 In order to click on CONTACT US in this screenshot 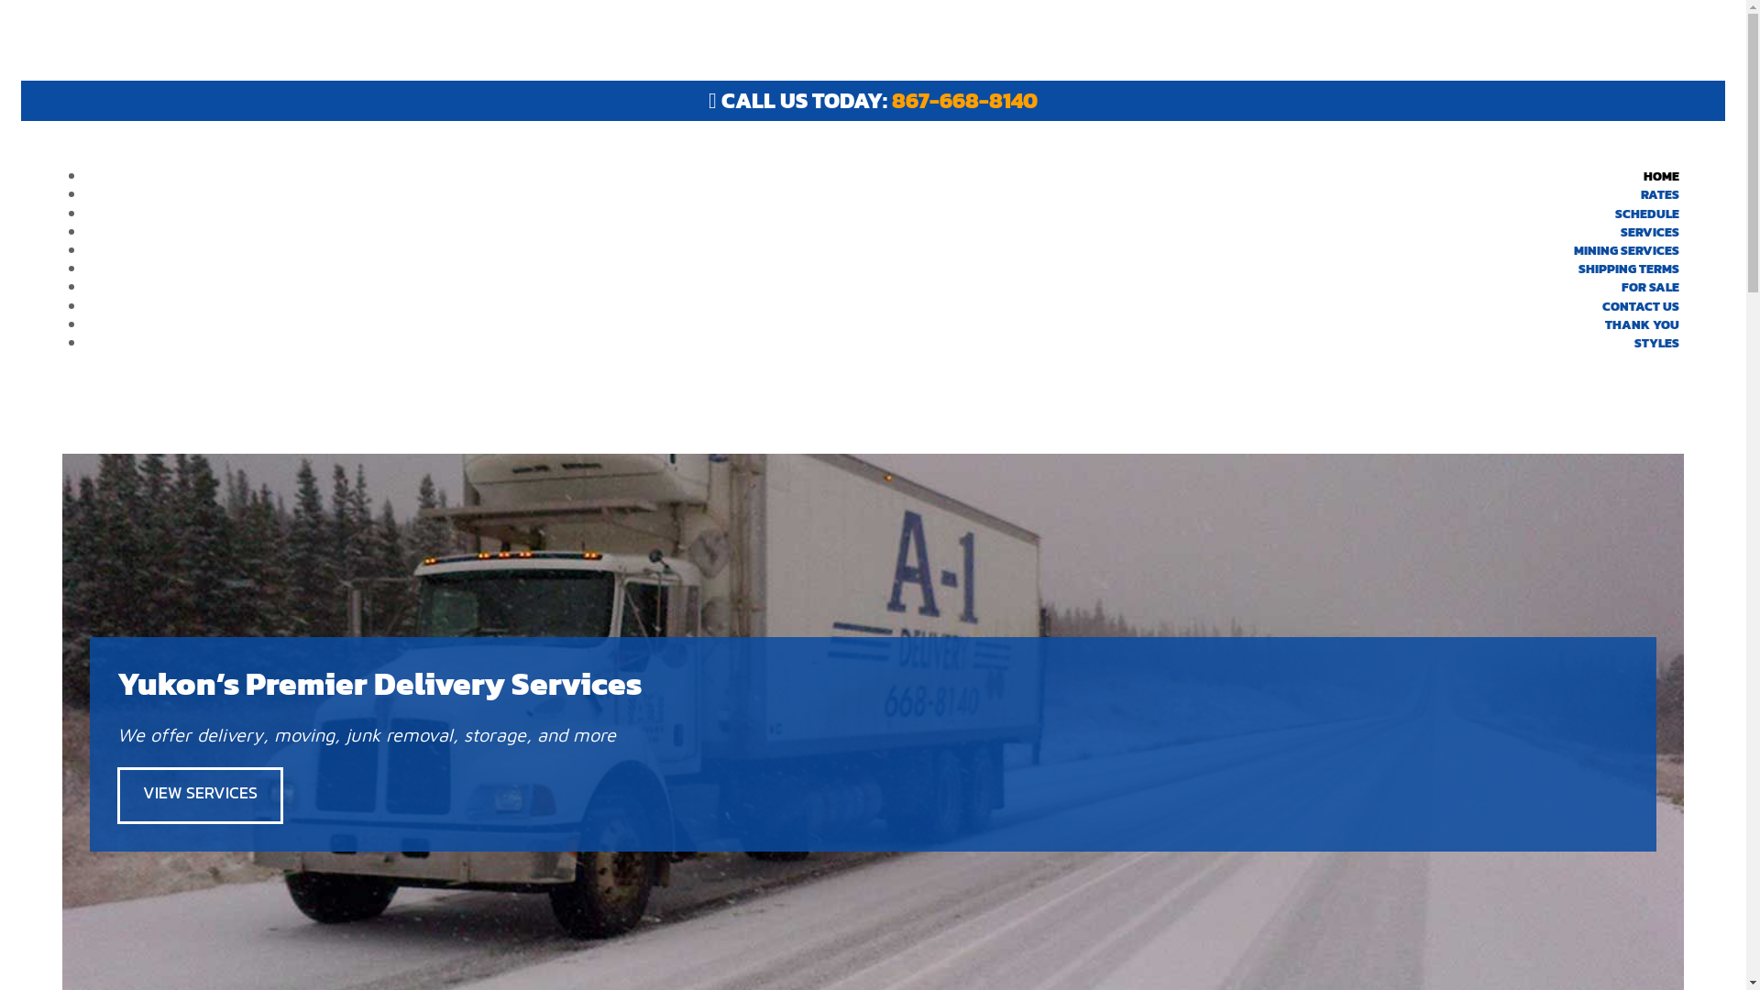, I will do `click(1641, 306)`.